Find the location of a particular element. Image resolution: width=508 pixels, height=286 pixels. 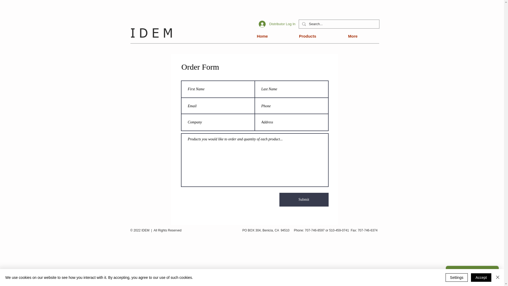

Products is located at coordinates (300, 36).